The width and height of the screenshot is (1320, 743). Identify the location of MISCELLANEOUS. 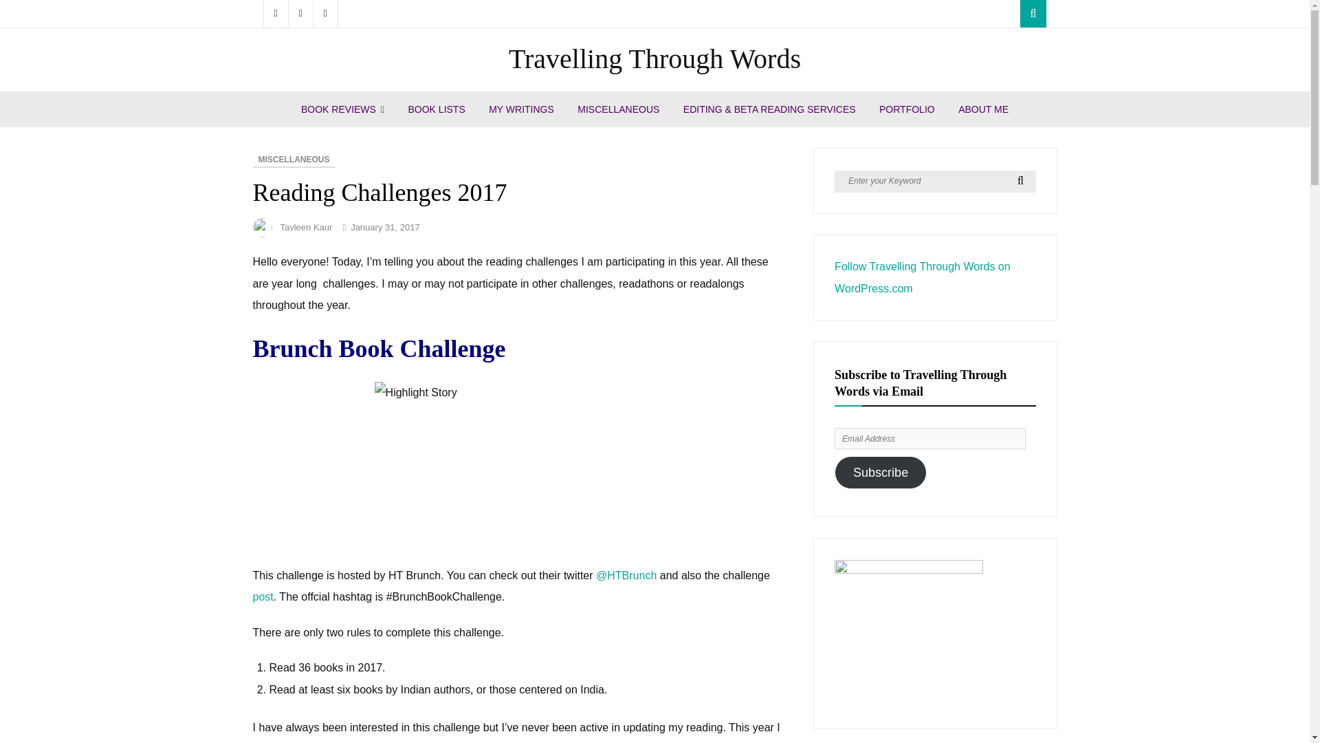
(294, 160).